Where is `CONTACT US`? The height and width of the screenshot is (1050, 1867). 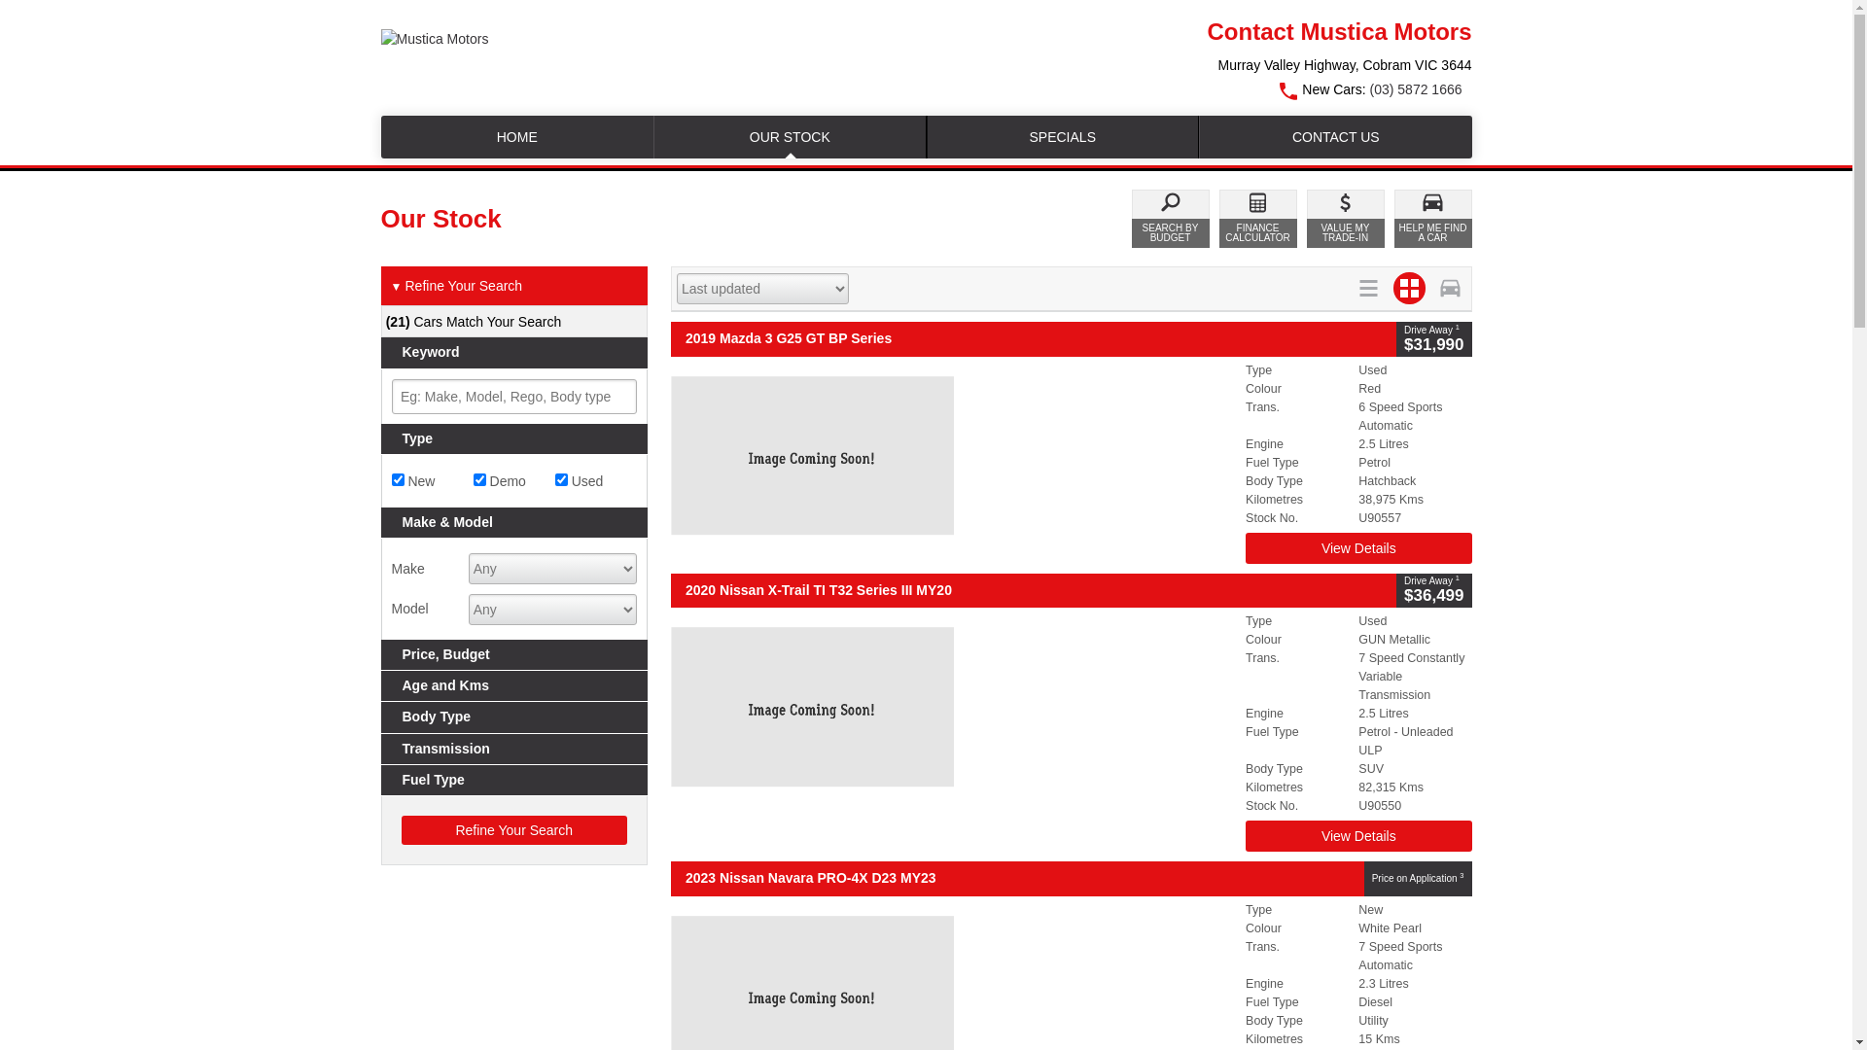
CONTACT US is located at coordinates (1336, 137).